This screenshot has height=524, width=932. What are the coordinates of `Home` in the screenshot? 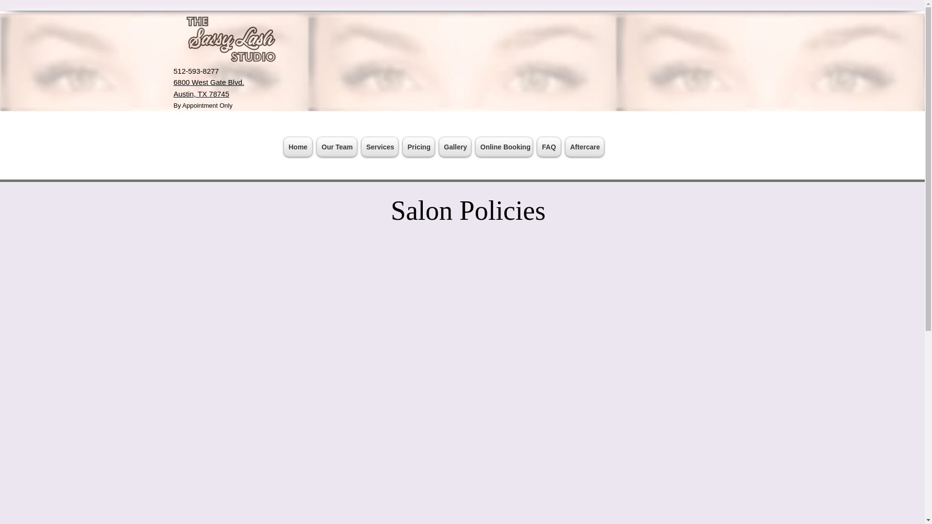 It's located at (299, 147).